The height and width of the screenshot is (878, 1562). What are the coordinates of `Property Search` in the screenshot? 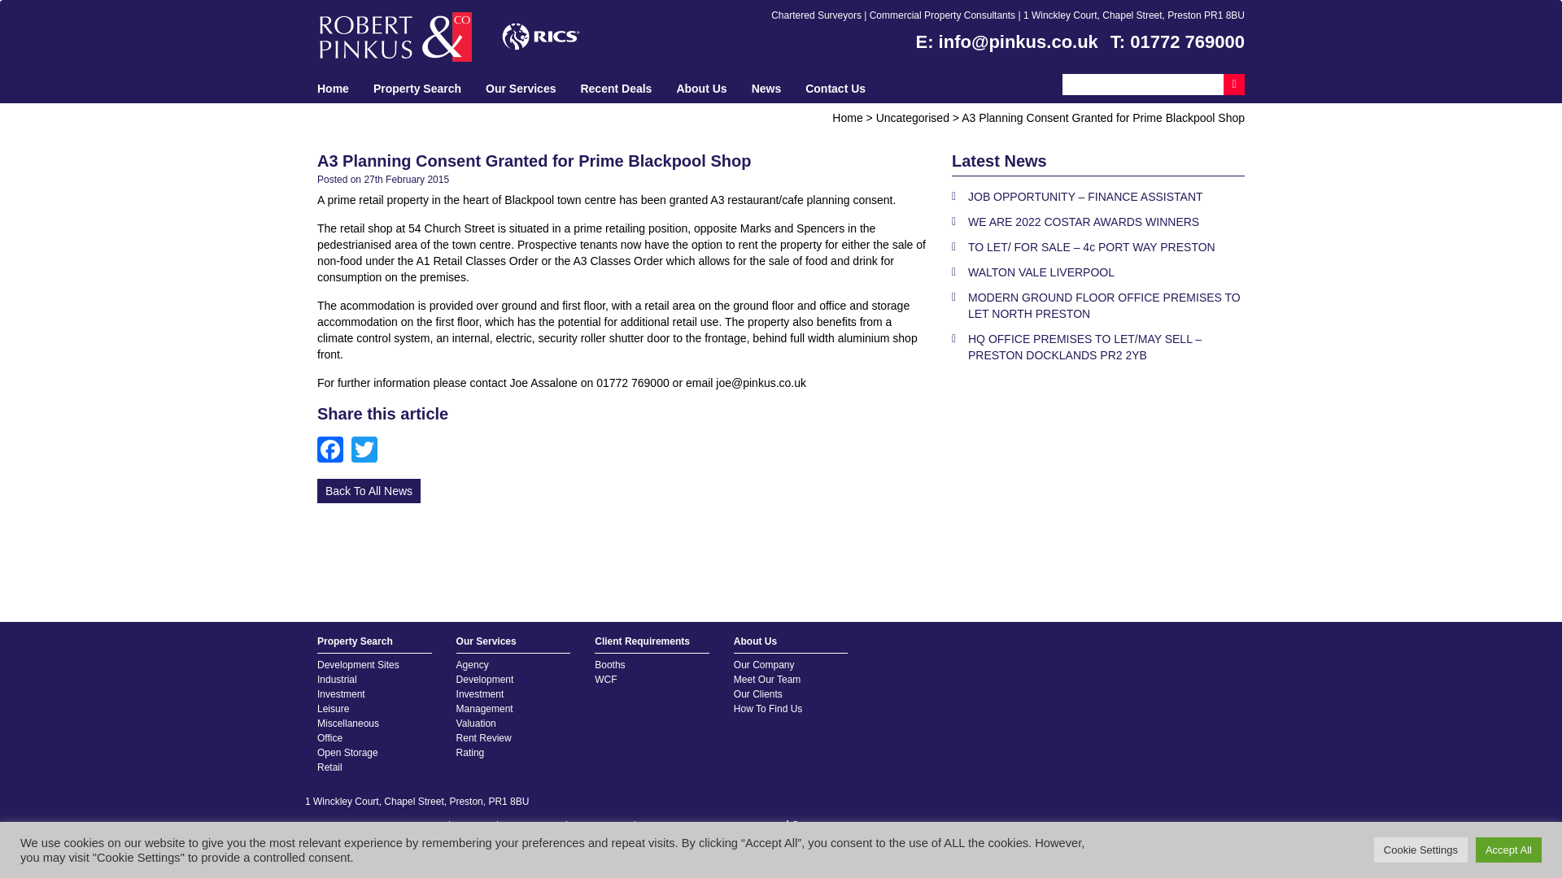 It's located at (374, 643).